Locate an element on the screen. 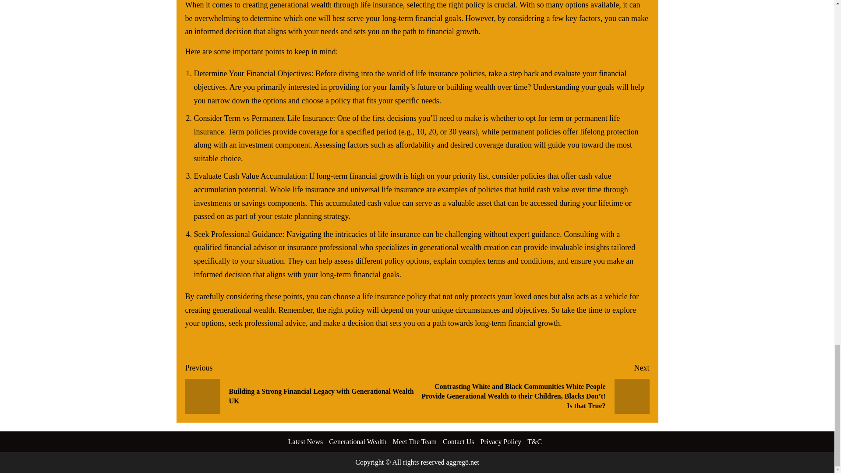  Latest News is located at coordinates (306, 441).